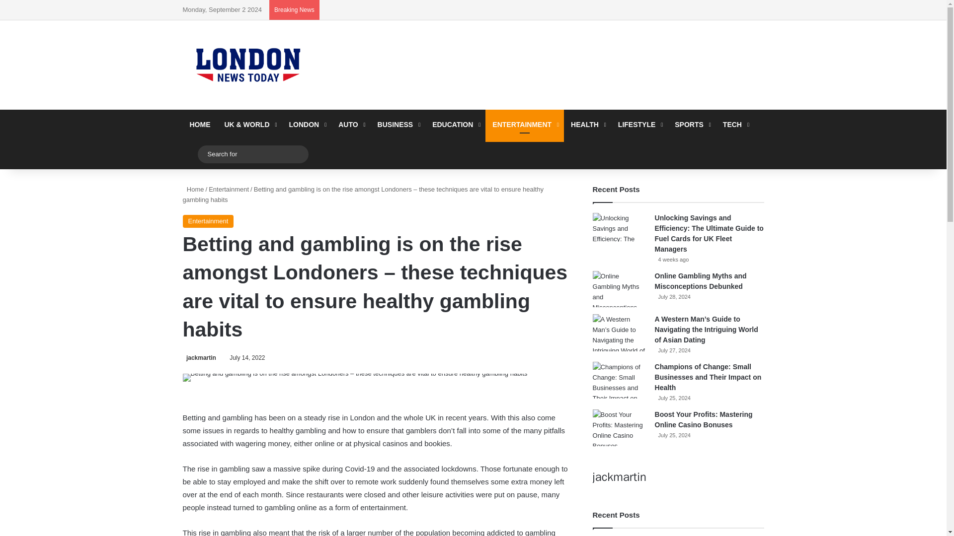  Describe the element at coordinates (639, 124) in the screenshot. I see `LIFESTYLE` at that location.